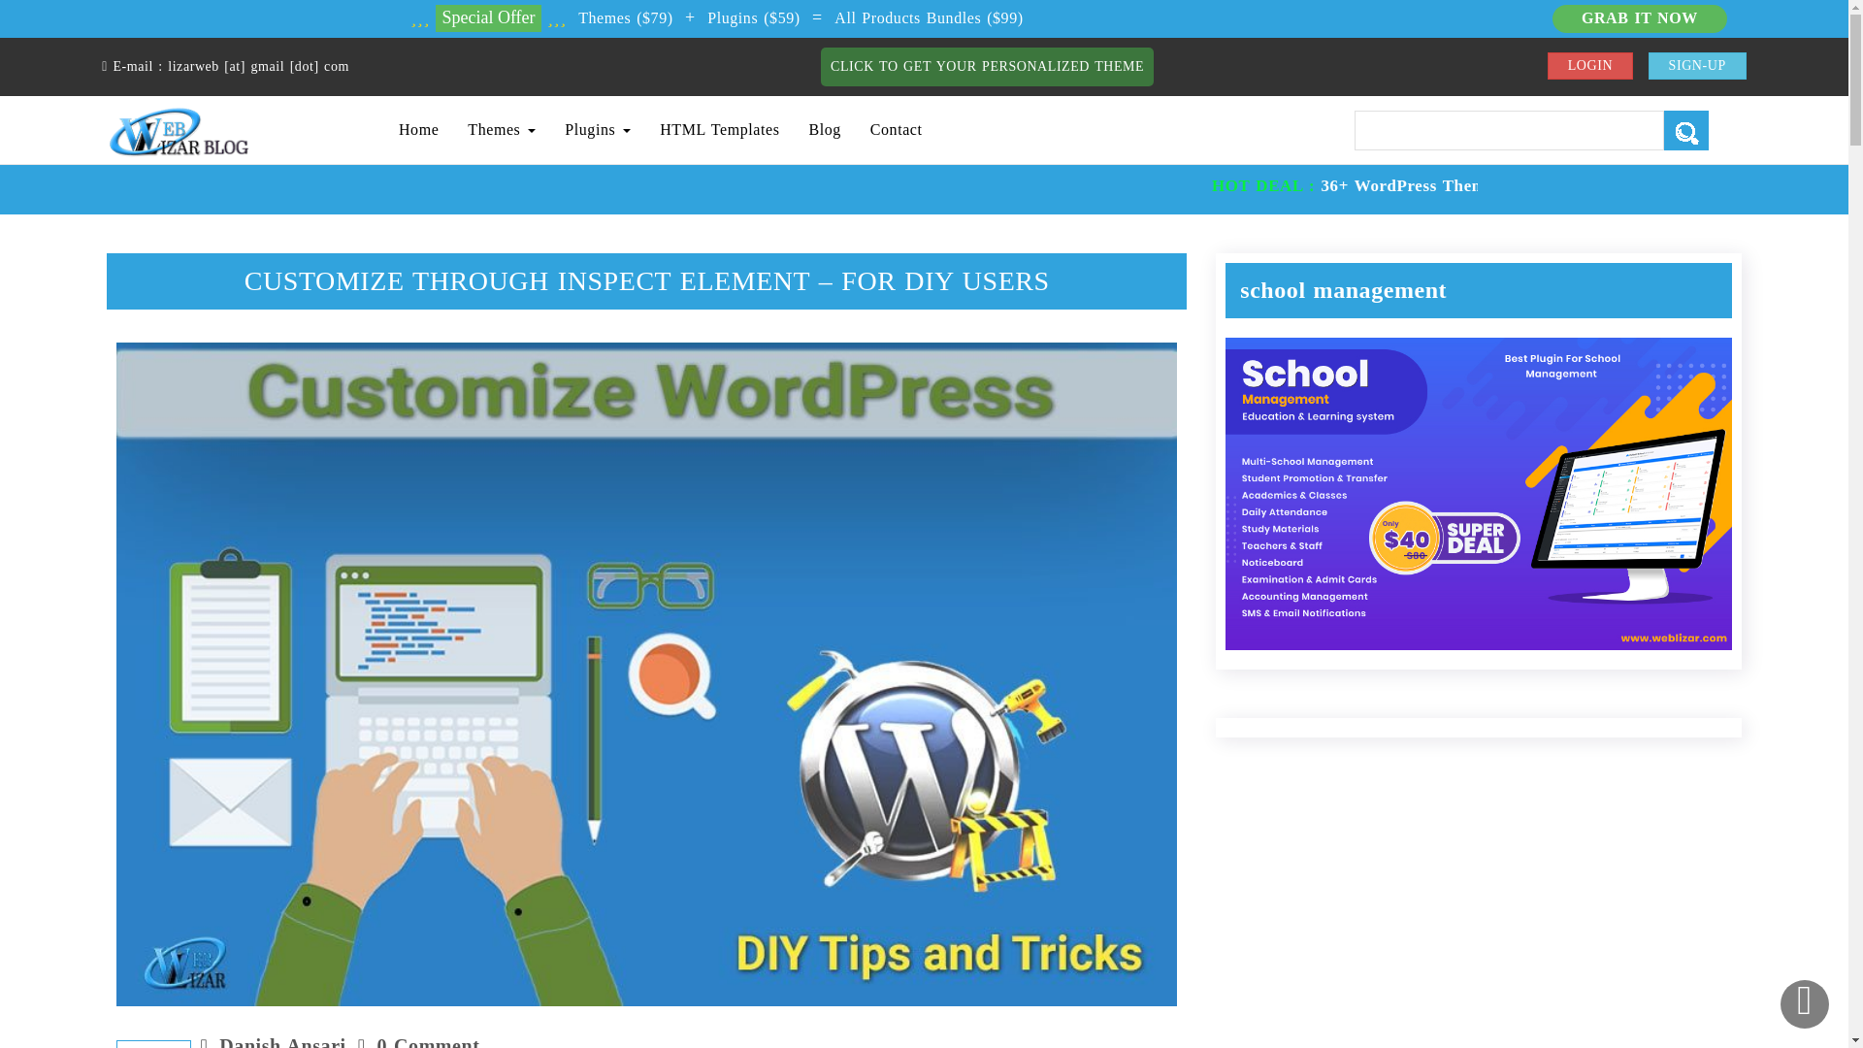 The width and height of the screenshot is (1863, 1048). I want to click on CLICK TO GET YOUR PERSONALIZED THEME, so click(987, 66).